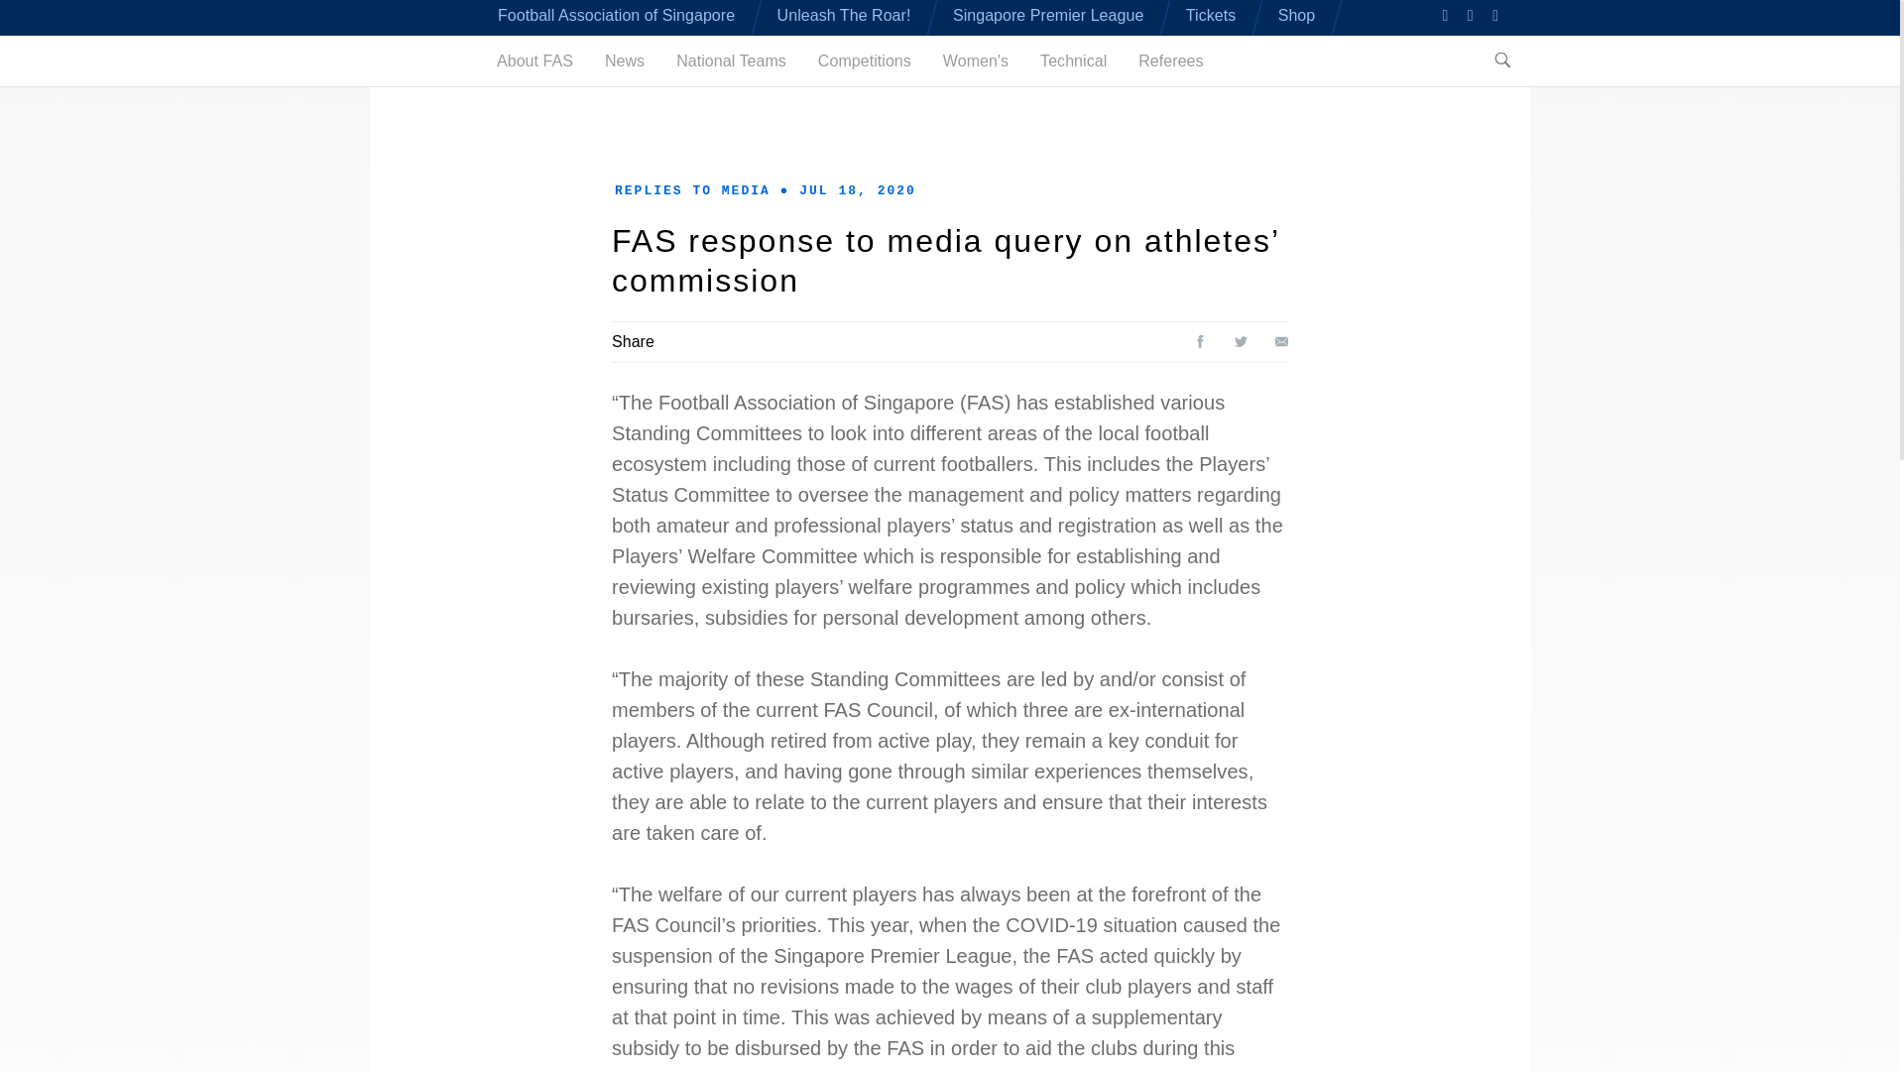  Describe the element at coordinates (535, 60) in the screenshot. I see `About FAS` at that location.